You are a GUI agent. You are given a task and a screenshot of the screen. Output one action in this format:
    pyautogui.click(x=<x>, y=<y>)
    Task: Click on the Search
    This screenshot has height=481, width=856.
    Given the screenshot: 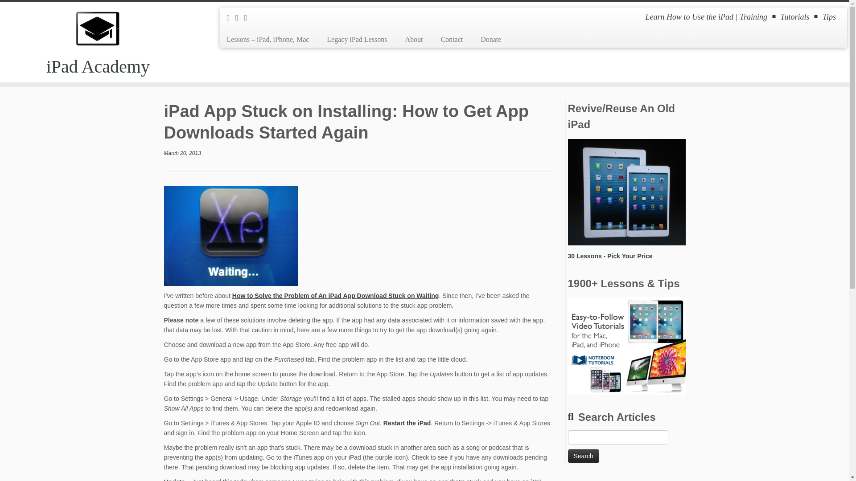 What is the action you would take?
    pyautogui.click(x=584, y=456)
    